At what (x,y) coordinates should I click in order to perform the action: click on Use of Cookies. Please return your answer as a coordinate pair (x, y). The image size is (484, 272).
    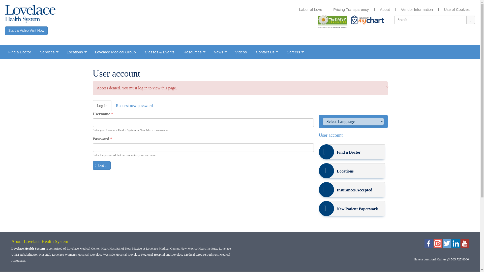
    Looking at the image, I should click on (457, 10).